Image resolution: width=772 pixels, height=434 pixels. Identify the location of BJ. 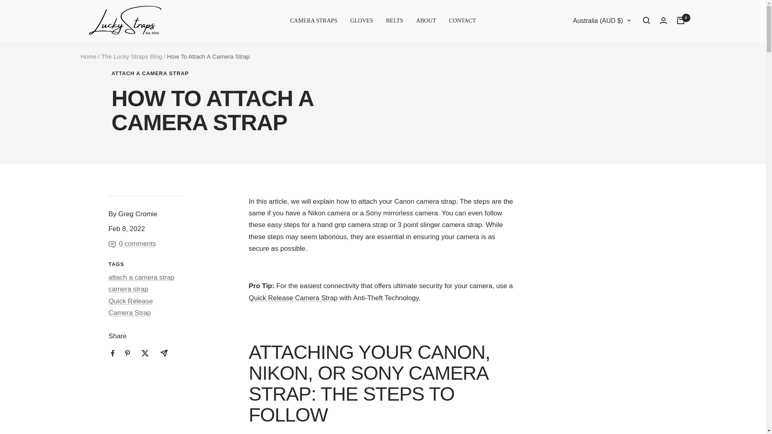
(542, 372).